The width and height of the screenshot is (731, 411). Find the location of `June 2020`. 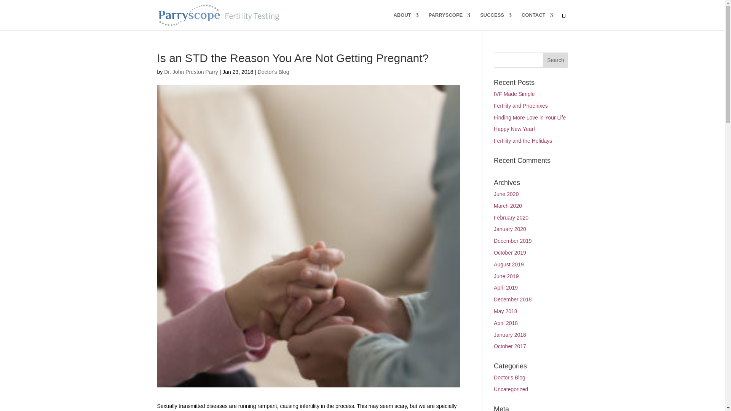

June 2020 is located at coordinates (506, 194).